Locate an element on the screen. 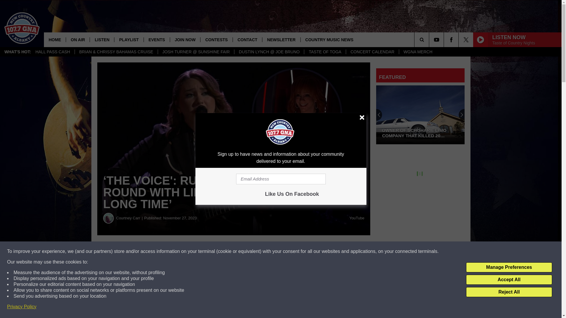  Reject All is located at coordinates (509, 292).